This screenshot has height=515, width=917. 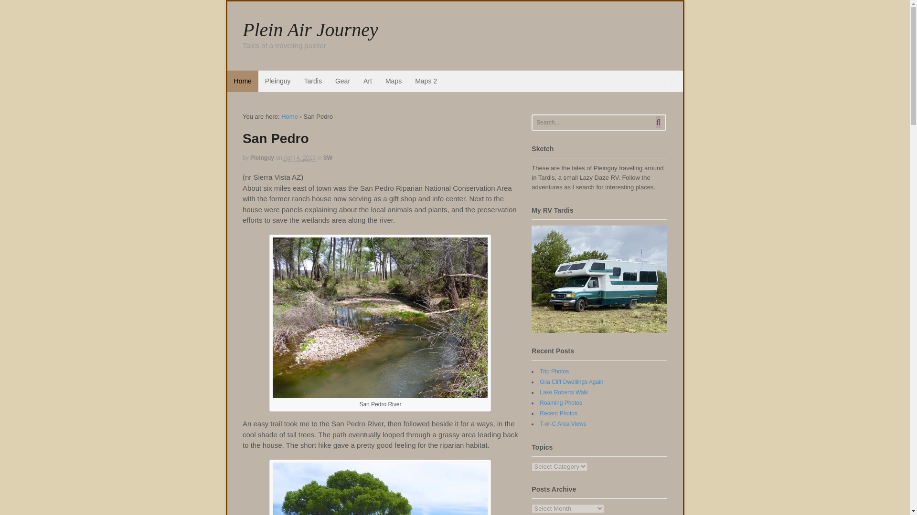 What do you see at coordinates (278, 81) in the screenshot?
I see `Pleinguy` at bounding box center [278, 81].